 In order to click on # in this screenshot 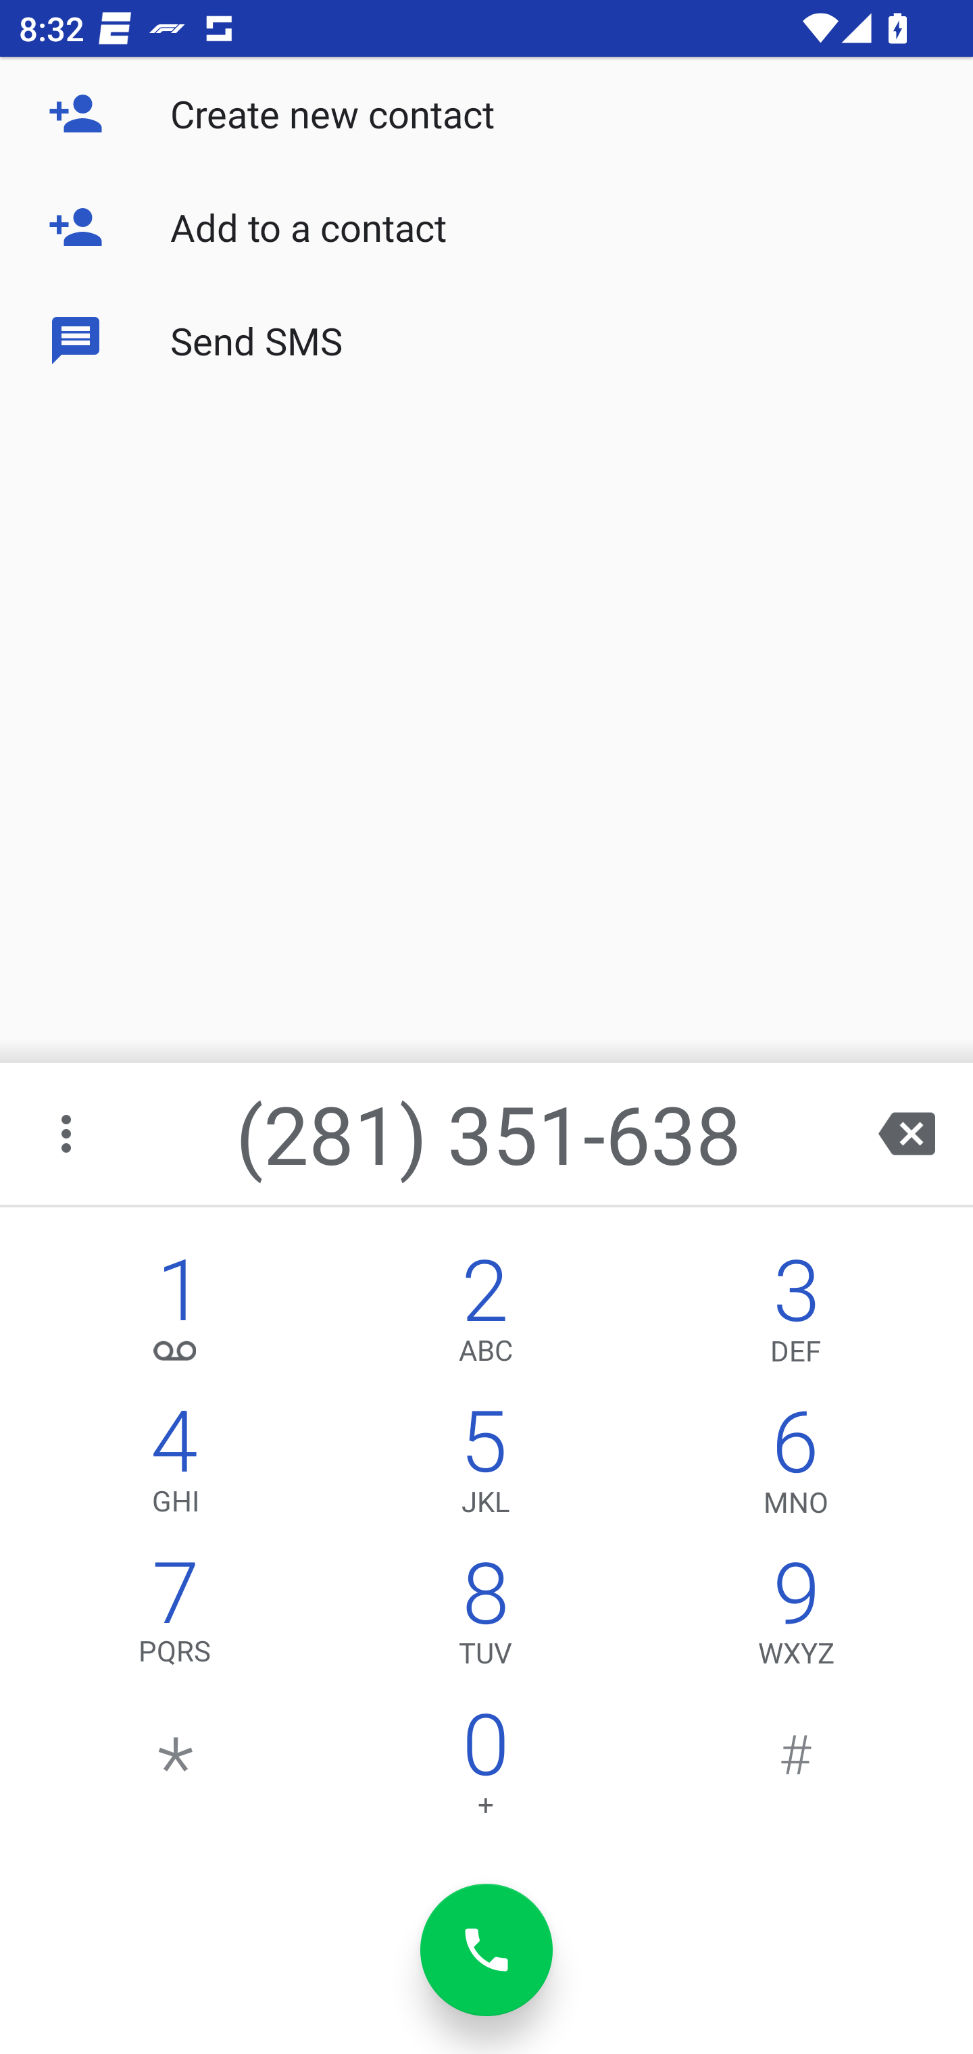, I will do `click(796, 1770)`.